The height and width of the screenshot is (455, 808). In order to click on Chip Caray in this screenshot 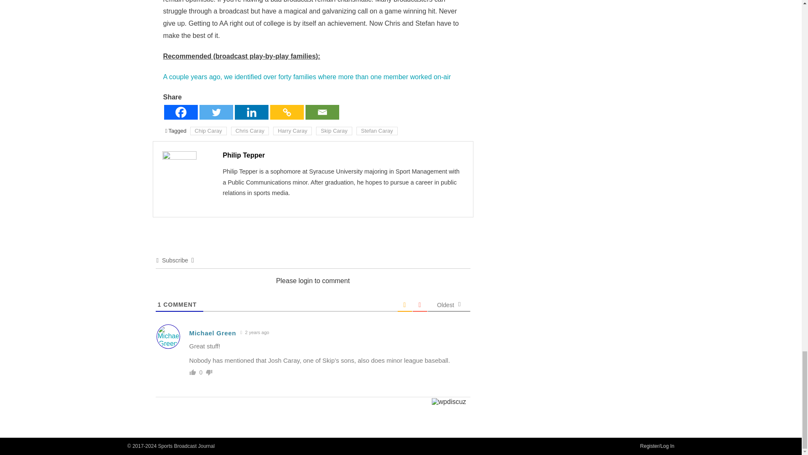, I will do `click(208, 131)`.